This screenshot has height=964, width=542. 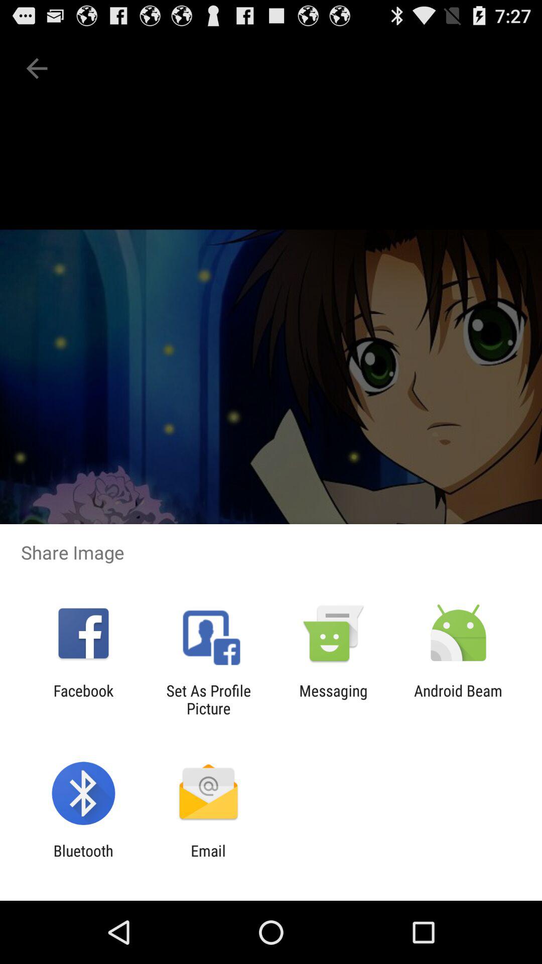 I want to click on turn on app next to email item, so click(x=83, y=860).